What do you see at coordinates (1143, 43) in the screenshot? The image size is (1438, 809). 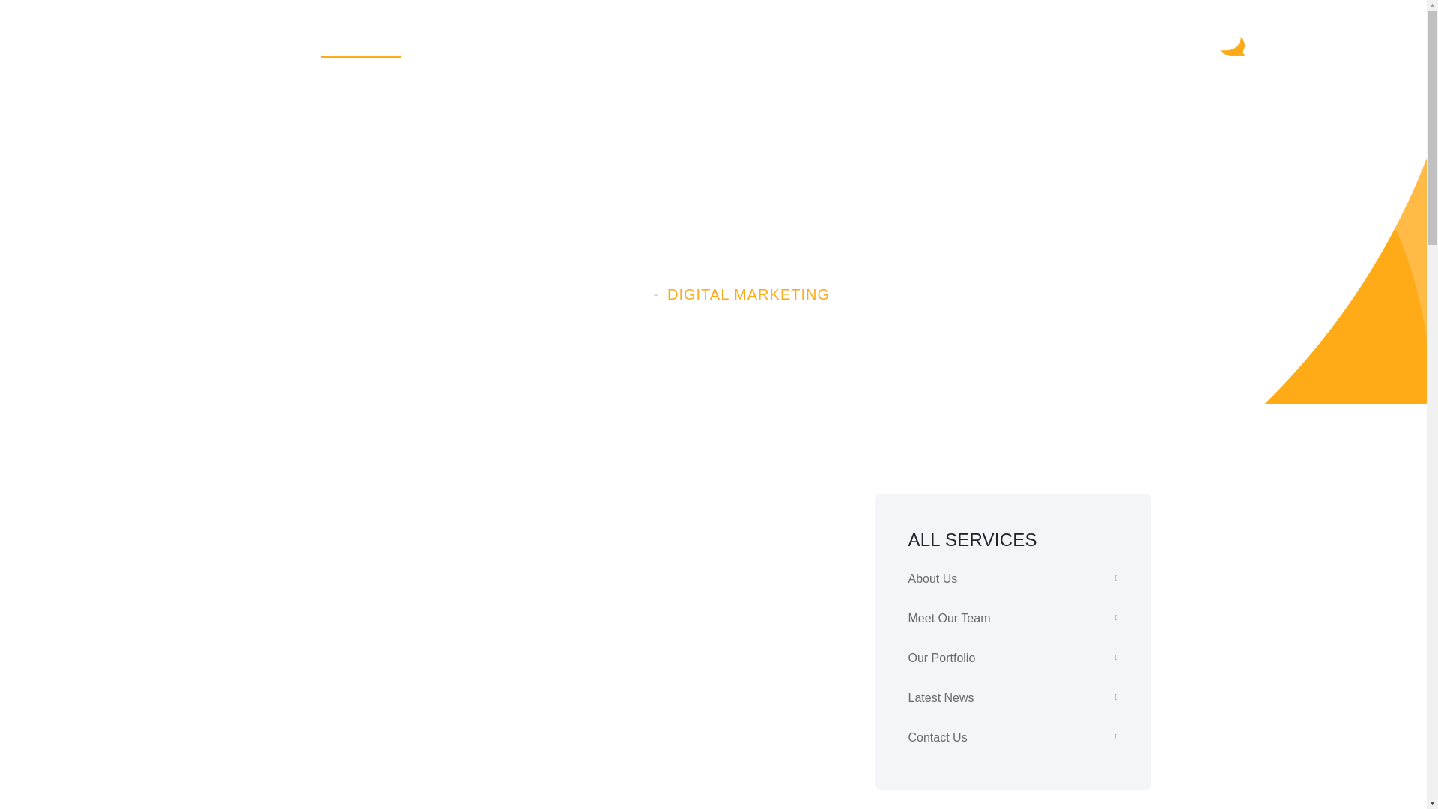 I see `PARTNER WITH US` at bounding box center [1143, 43].